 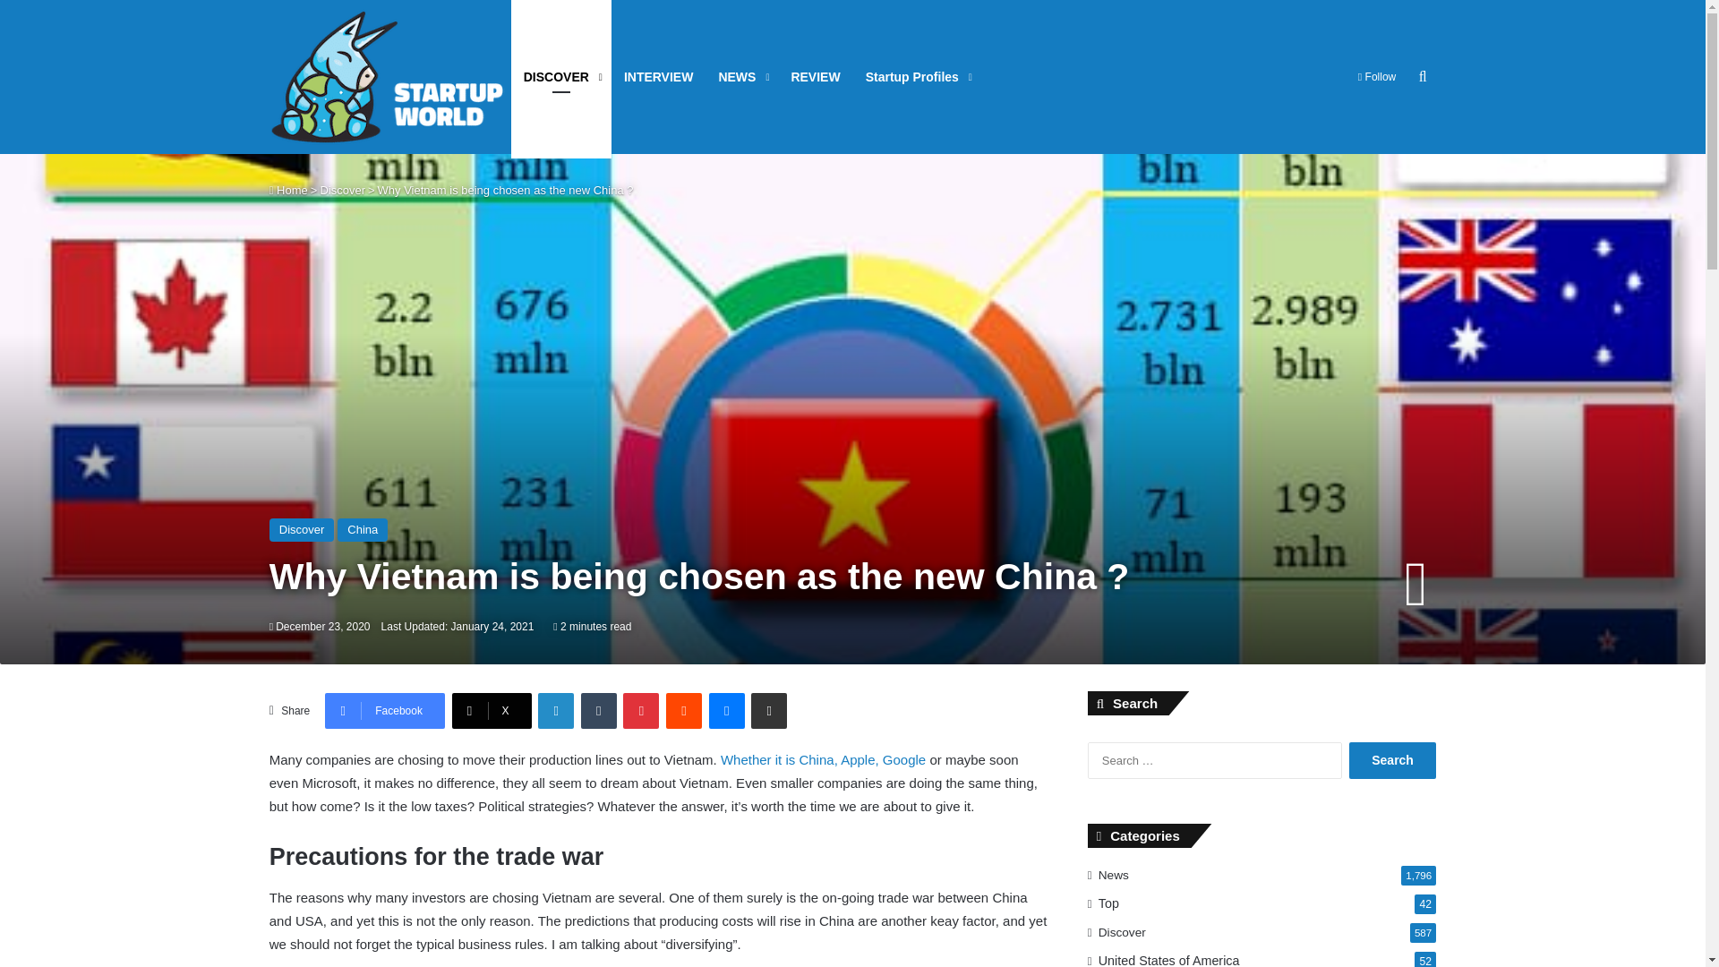 What do you see at coordinates (640, 711) in the screenshot?
I see `Pinterest` at bounding box center [640, 711].